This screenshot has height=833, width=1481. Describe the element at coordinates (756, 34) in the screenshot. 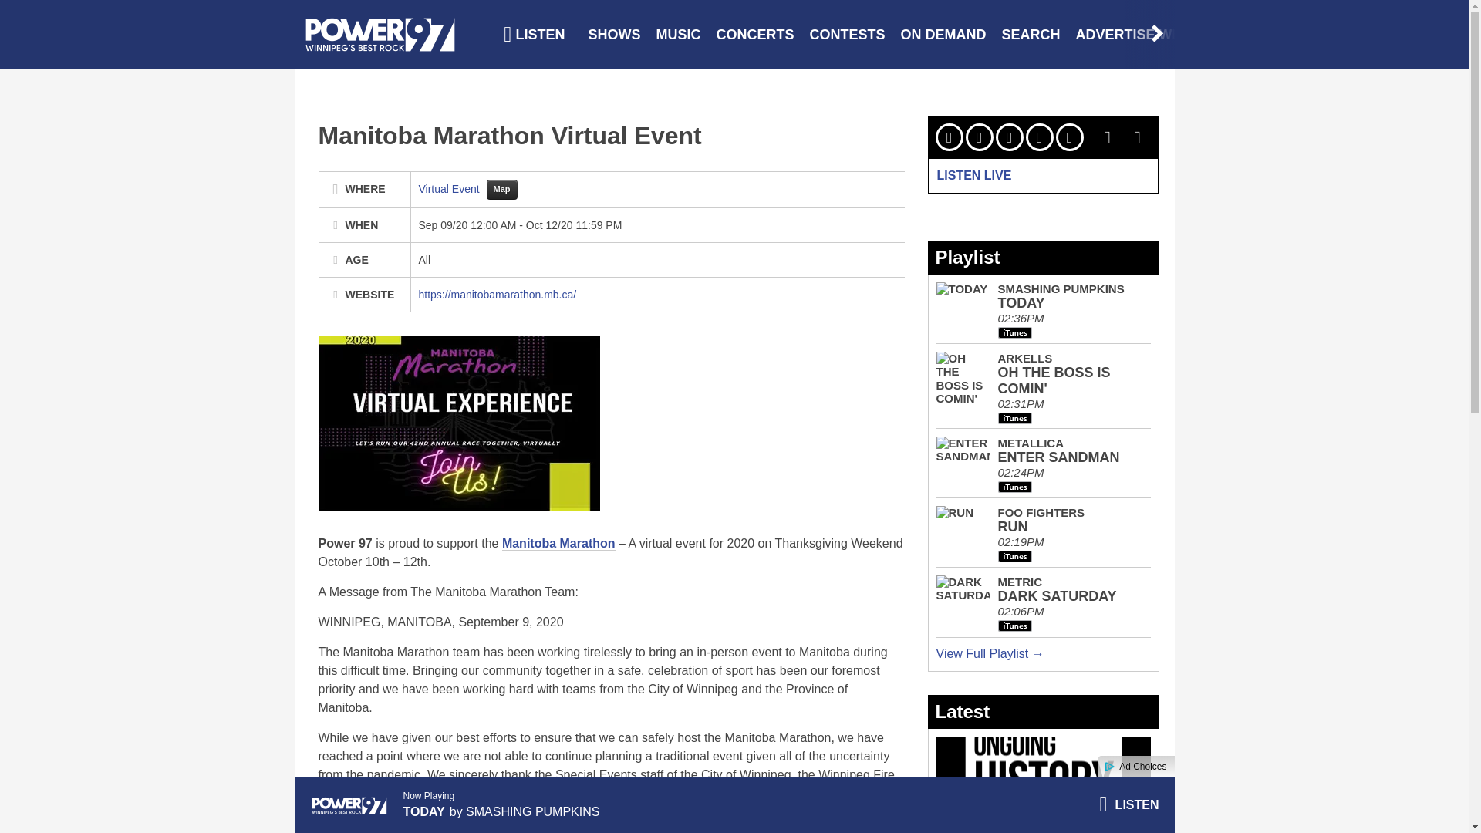

I see `CONCERTS` at that location.